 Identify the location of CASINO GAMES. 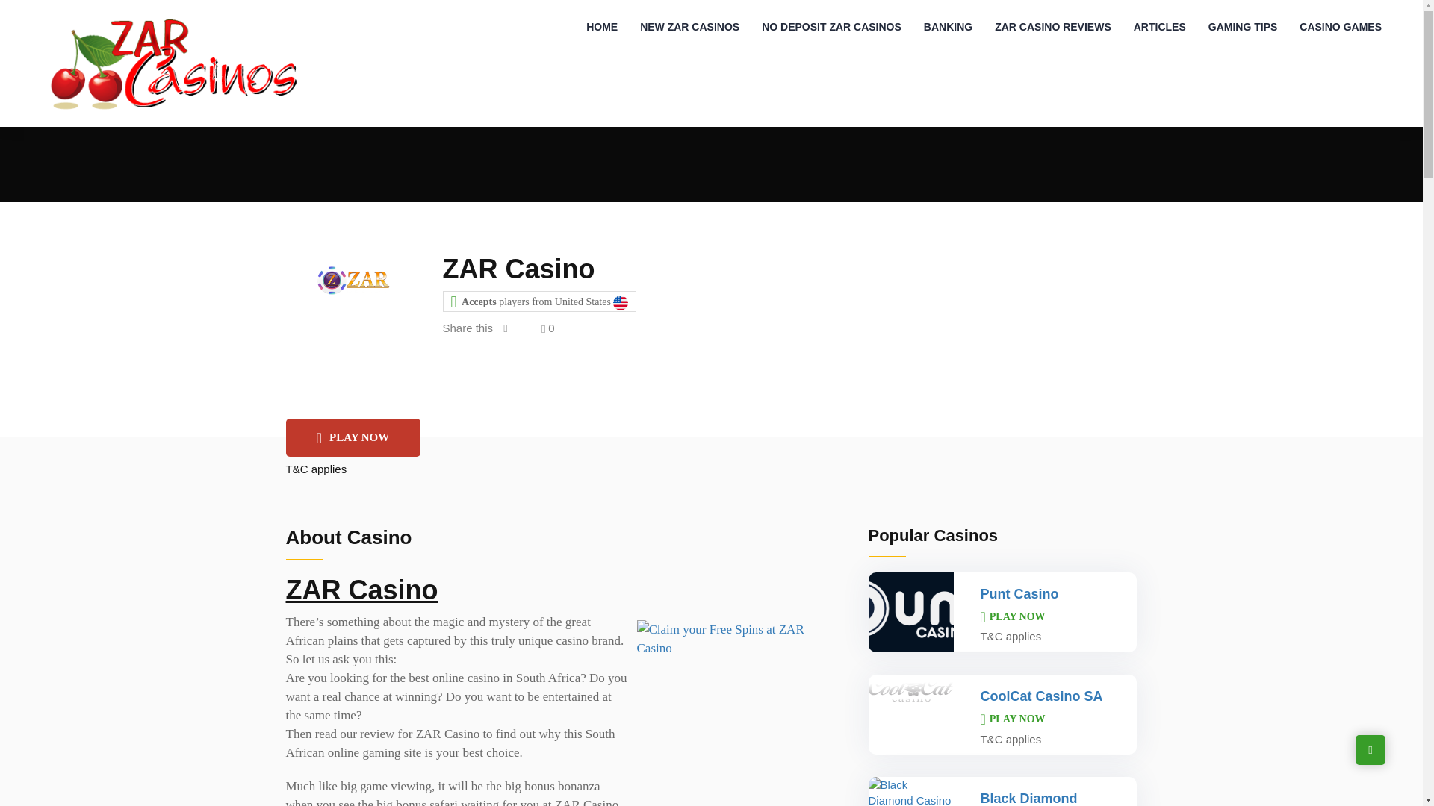
(1340, 27).